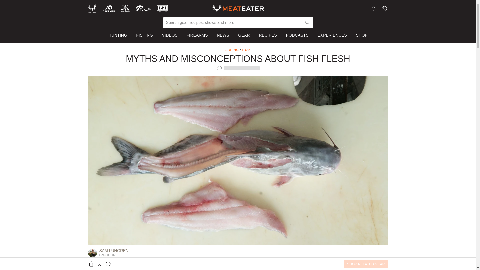  Describe the element at coordinates (136, 65) in the screenshot. I see `whitetail hunting` at that location.